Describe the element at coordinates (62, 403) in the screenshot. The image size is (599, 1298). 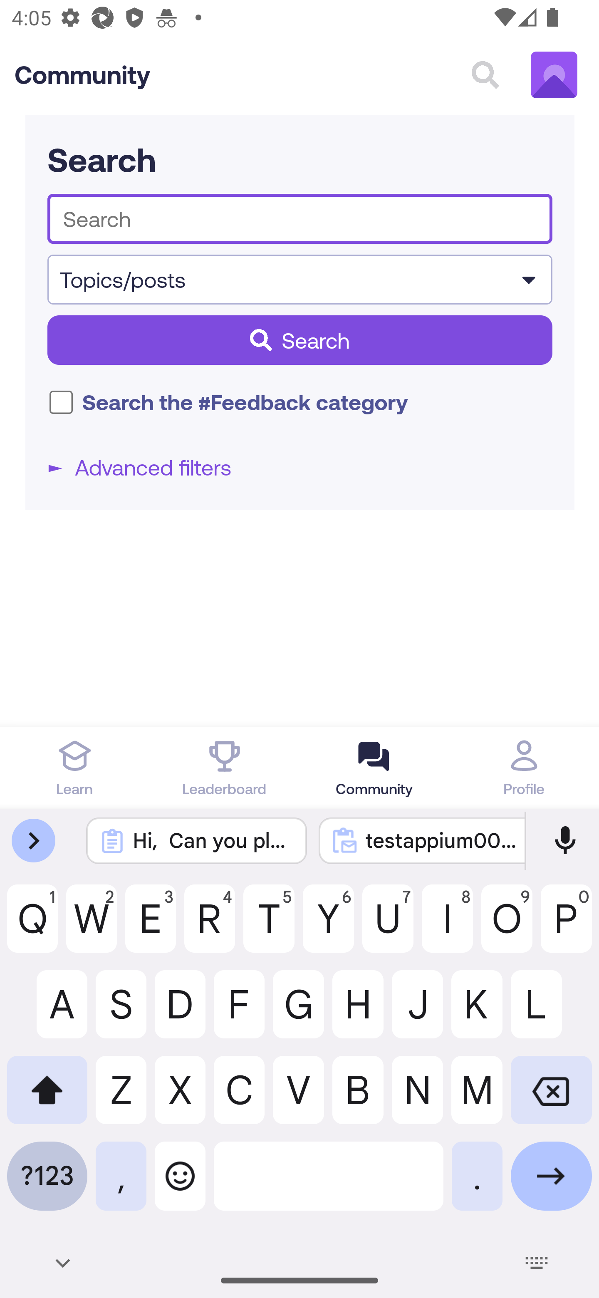
I see `Search the #Feedback category` at that location.